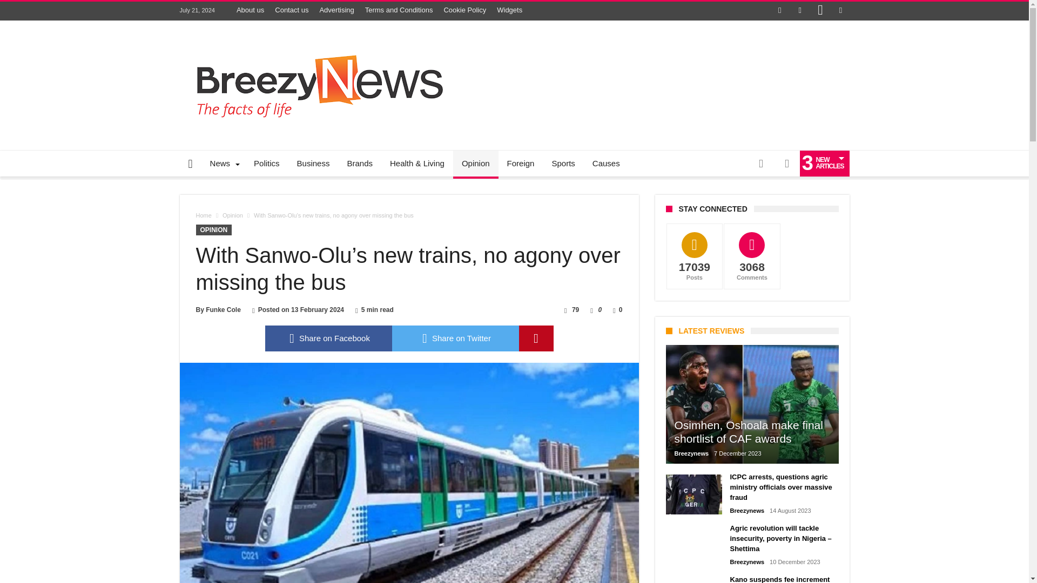 The width and height of the screenshot is (1037, 583). What do you see at coordinates (360, 163) in the screenshot?
I see `Brands` at bounding box center [360, 163].